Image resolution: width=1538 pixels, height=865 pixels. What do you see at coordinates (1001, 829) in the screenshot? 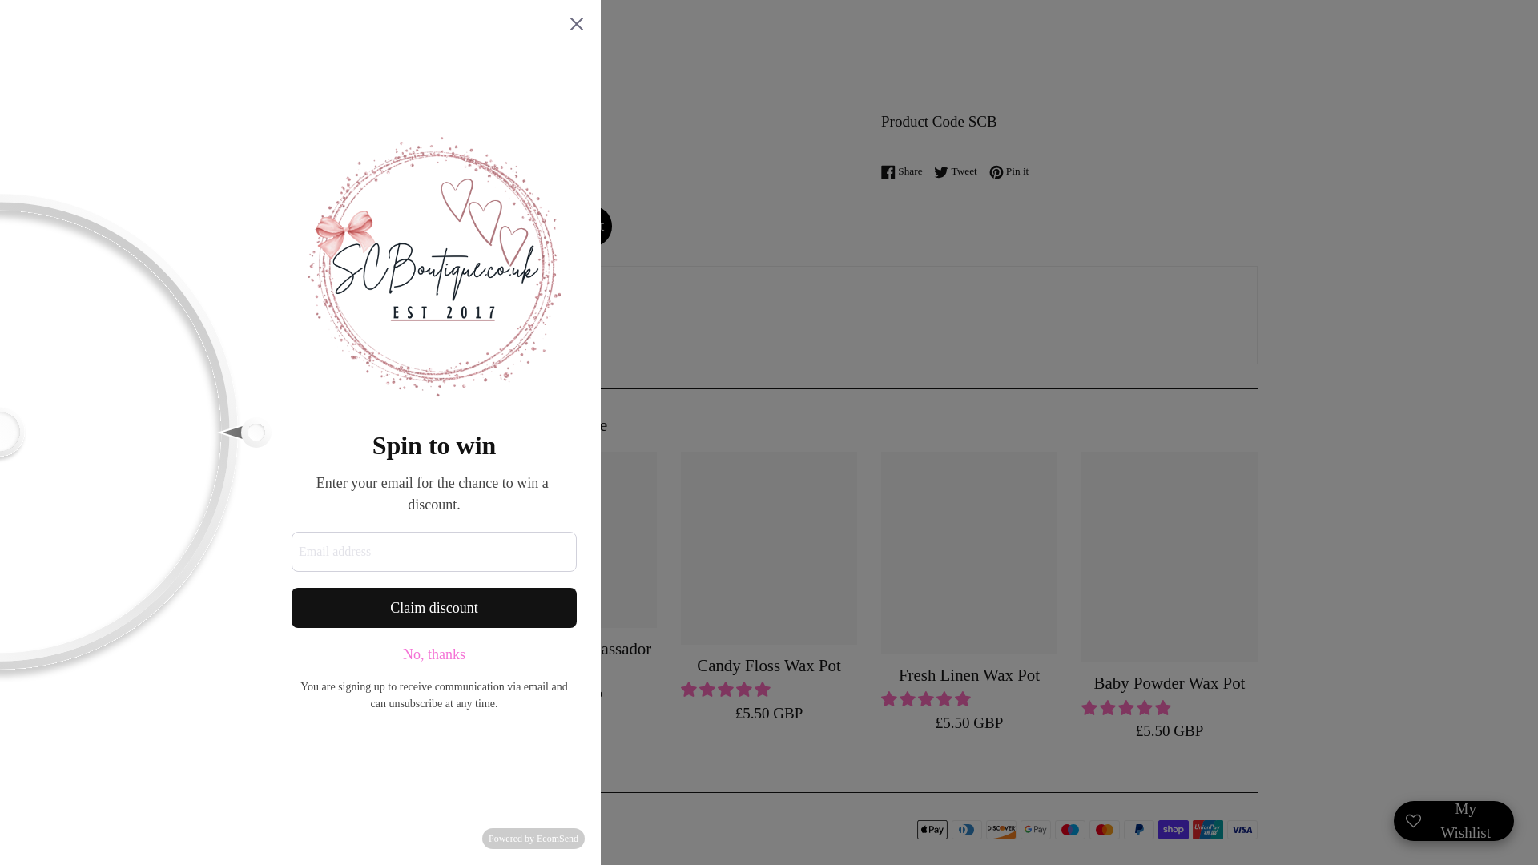
I see `Discover` at bounding box center [1001, 829].